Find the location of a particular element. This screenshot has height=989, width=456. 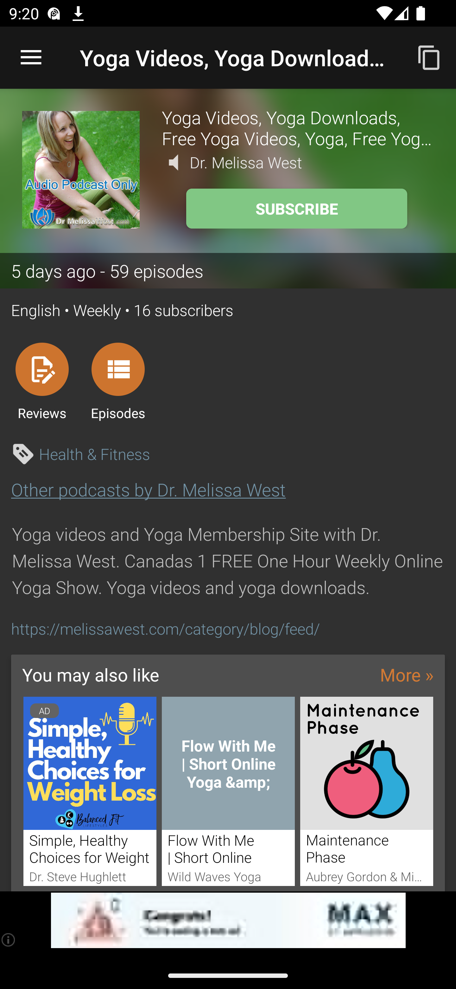

Episodes is located at coordinates (118, 381).